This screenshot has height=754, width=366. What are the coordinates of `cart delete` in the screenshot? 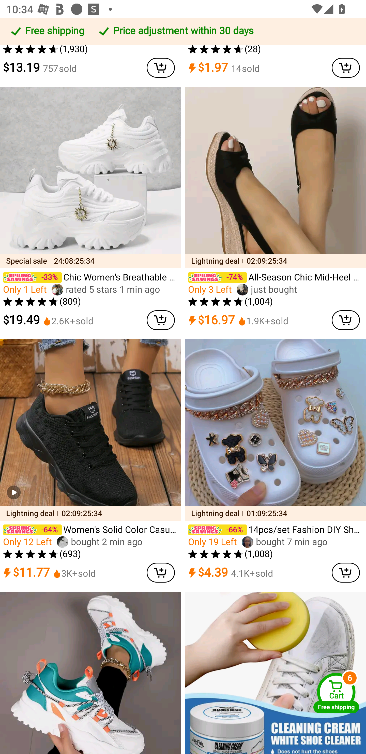 It's located at (161, 68).